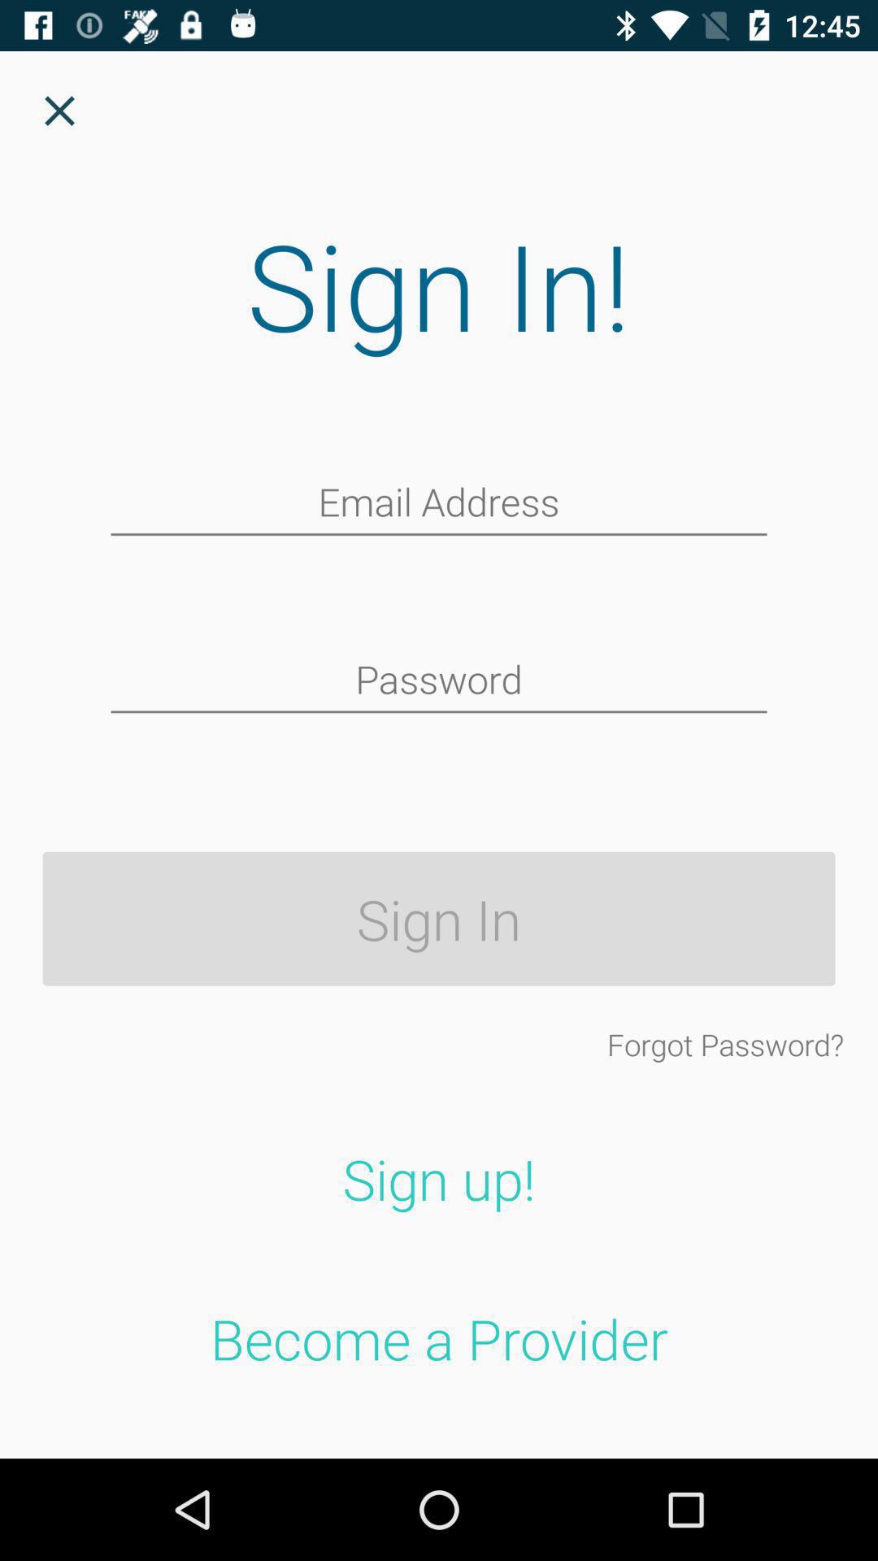 This screenshot has height=1561, width=878. What do you see at coordinates (725, 1044) in the screenshot?
I see `launch the icon above sign up! item` at bounding box center [725, 1044].